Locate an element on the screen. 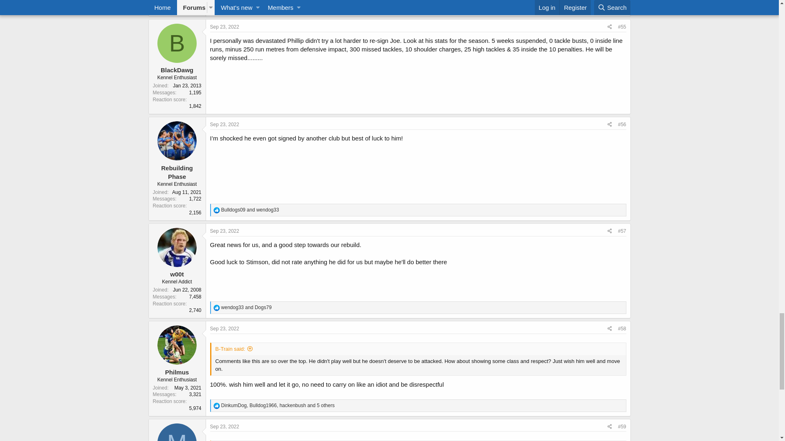 The height and width of the screenshot is (441, 785). Home is located at coordinates (155, 120).